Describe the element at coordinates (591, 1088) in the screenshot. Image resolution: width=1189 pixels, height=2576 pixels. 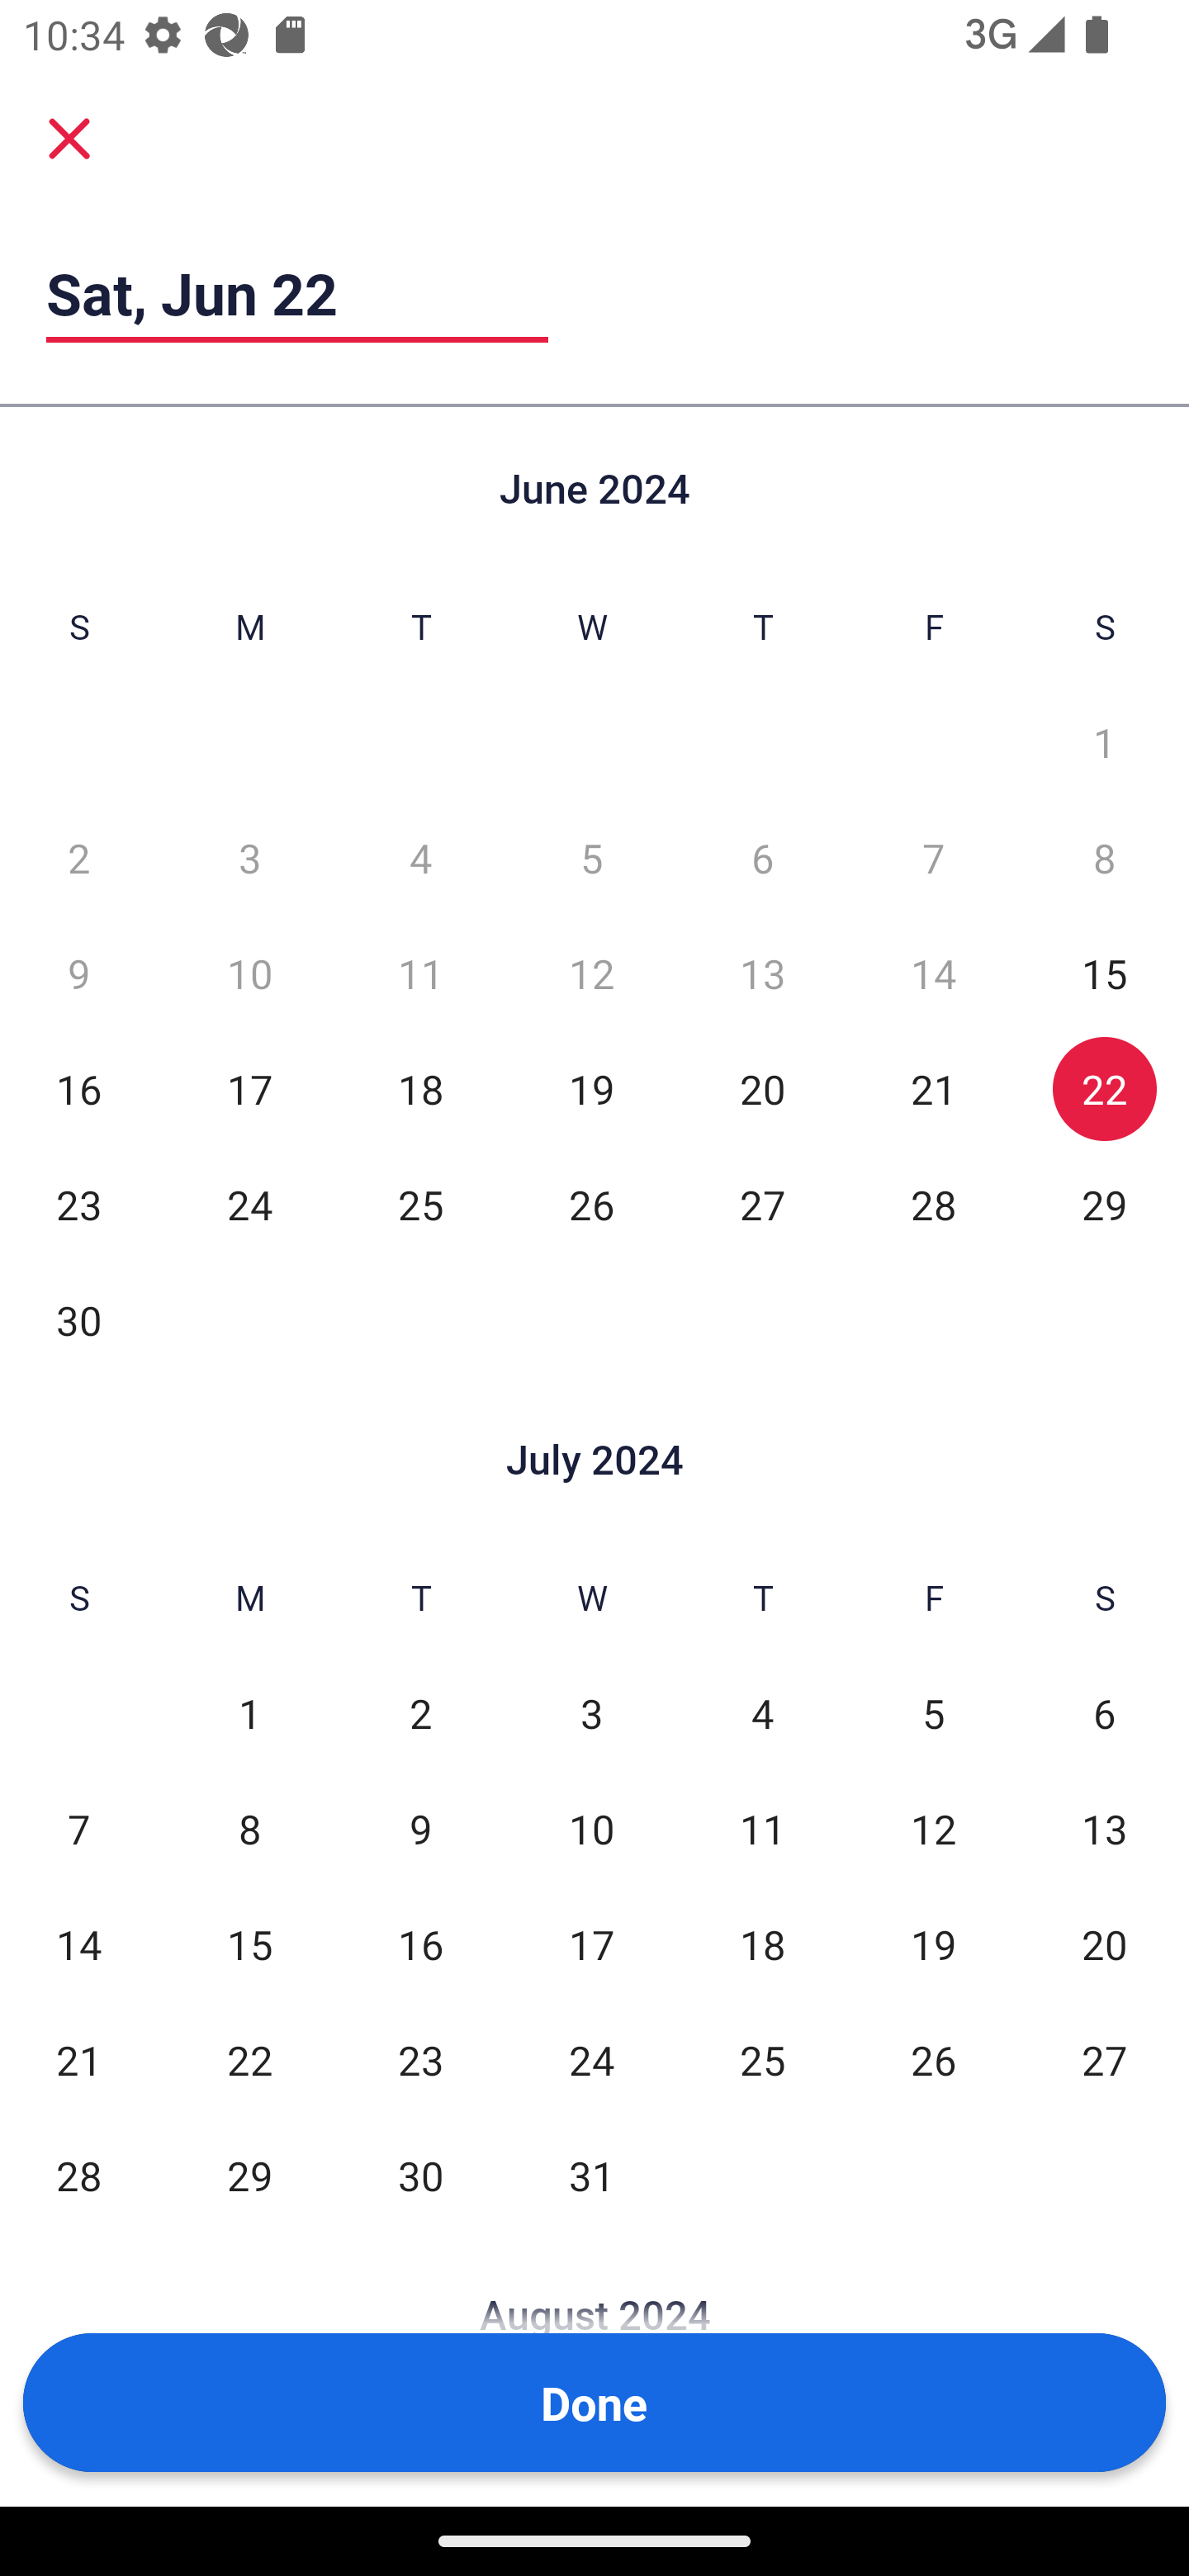
I see `19 Wed, Jun 19, Not Selected` at that location.